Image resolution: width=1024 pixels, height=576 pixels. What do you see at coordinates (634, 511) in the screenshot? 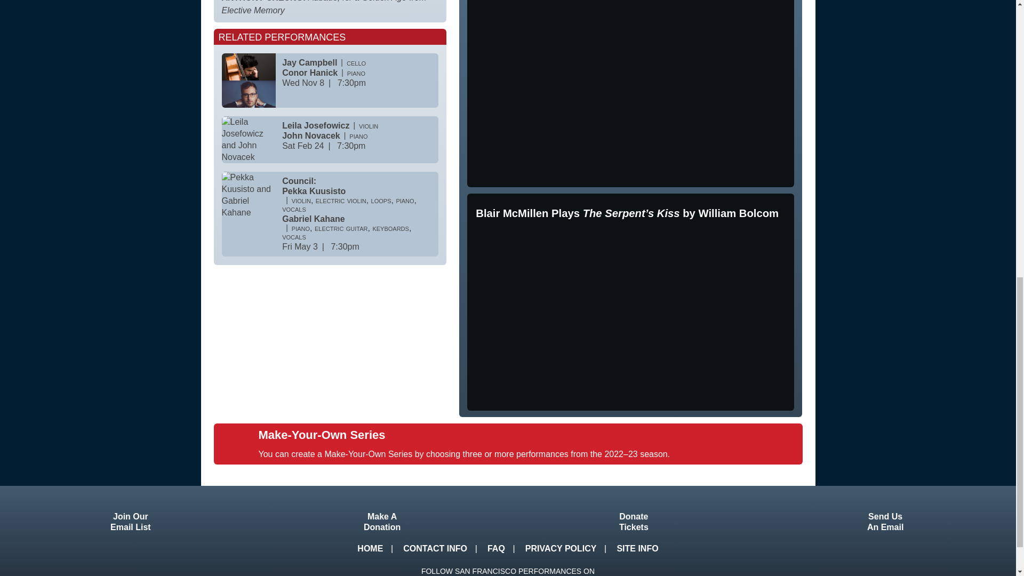
I see `SITE INFO` at bounding box center [634, 511].